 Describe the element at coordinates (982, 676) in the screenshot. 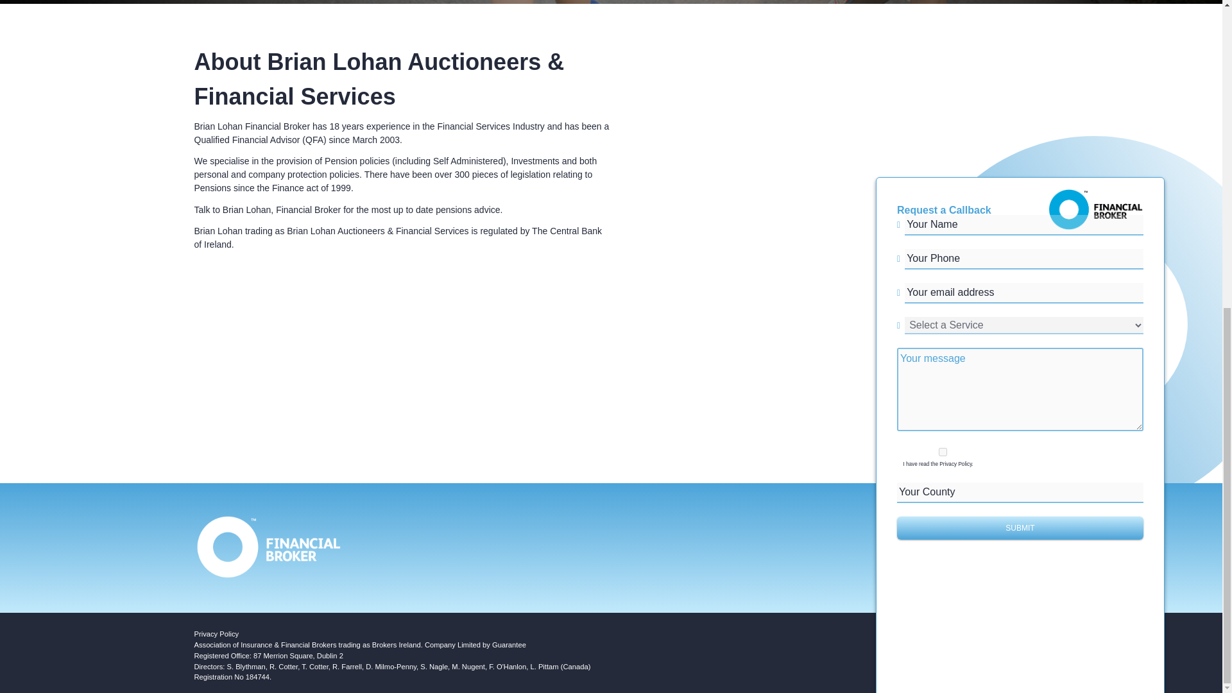

I see `Binatedigital` at that location.